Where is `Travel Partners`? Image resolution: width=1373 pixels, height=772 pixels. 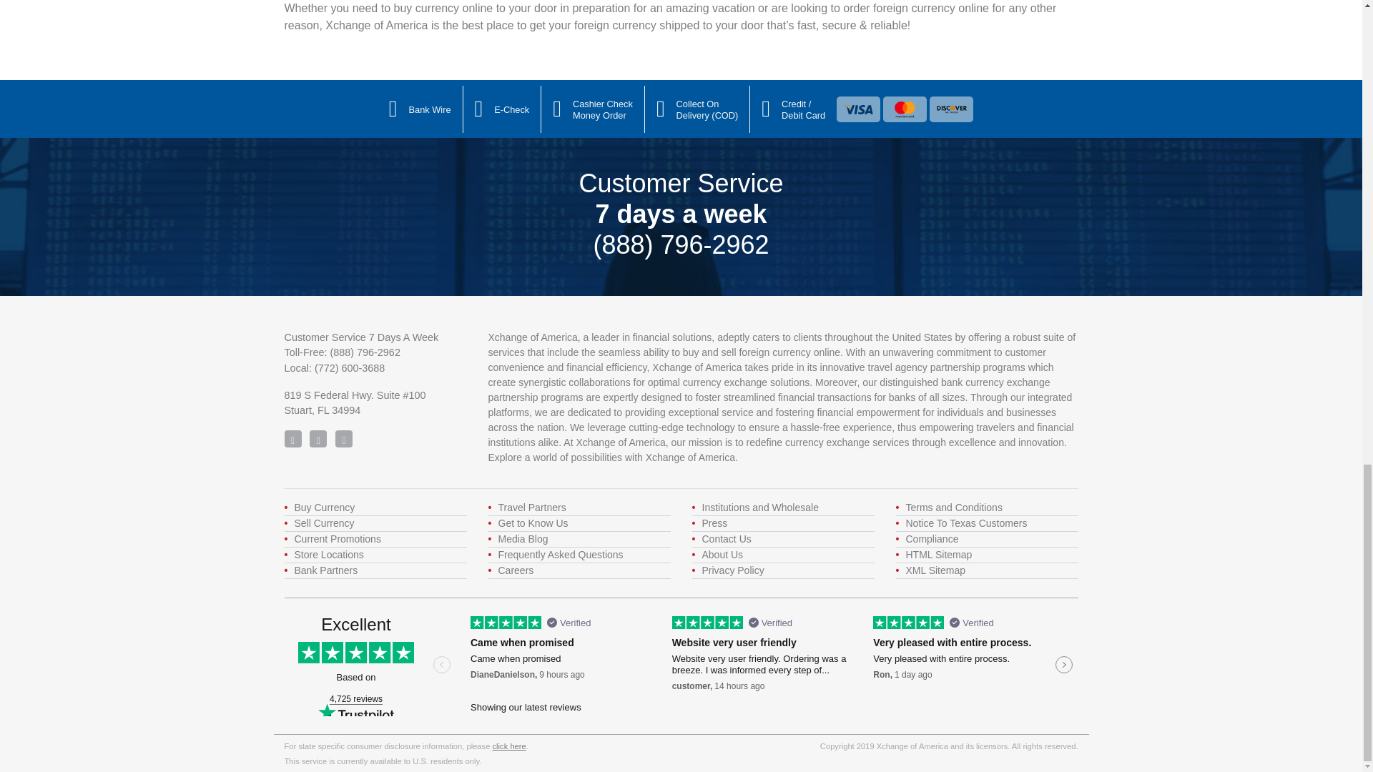
Travel Partners is located at coordinates (531, 508).